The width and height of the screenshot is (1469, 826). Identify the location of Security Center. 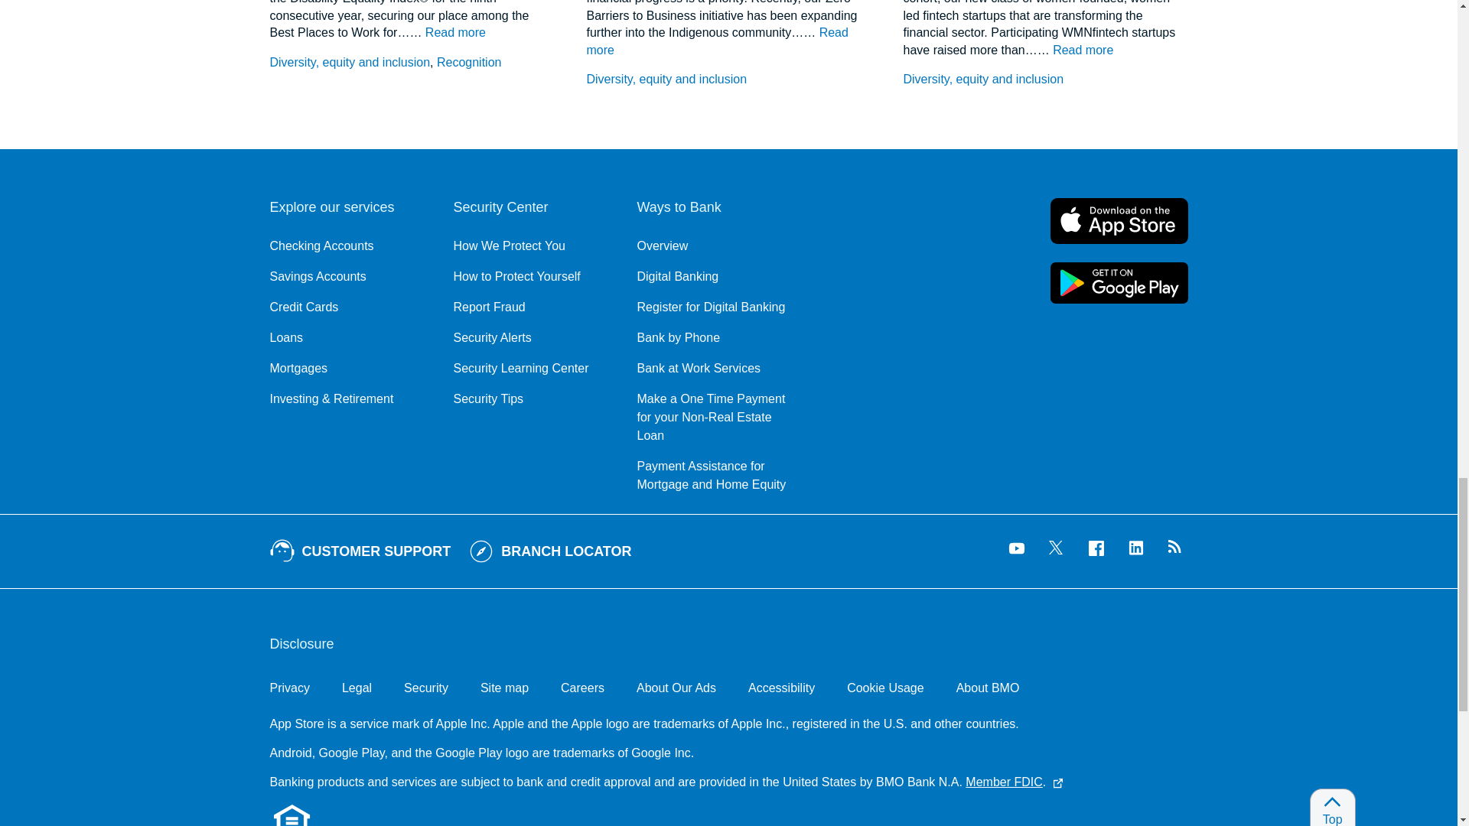
(533, 208).